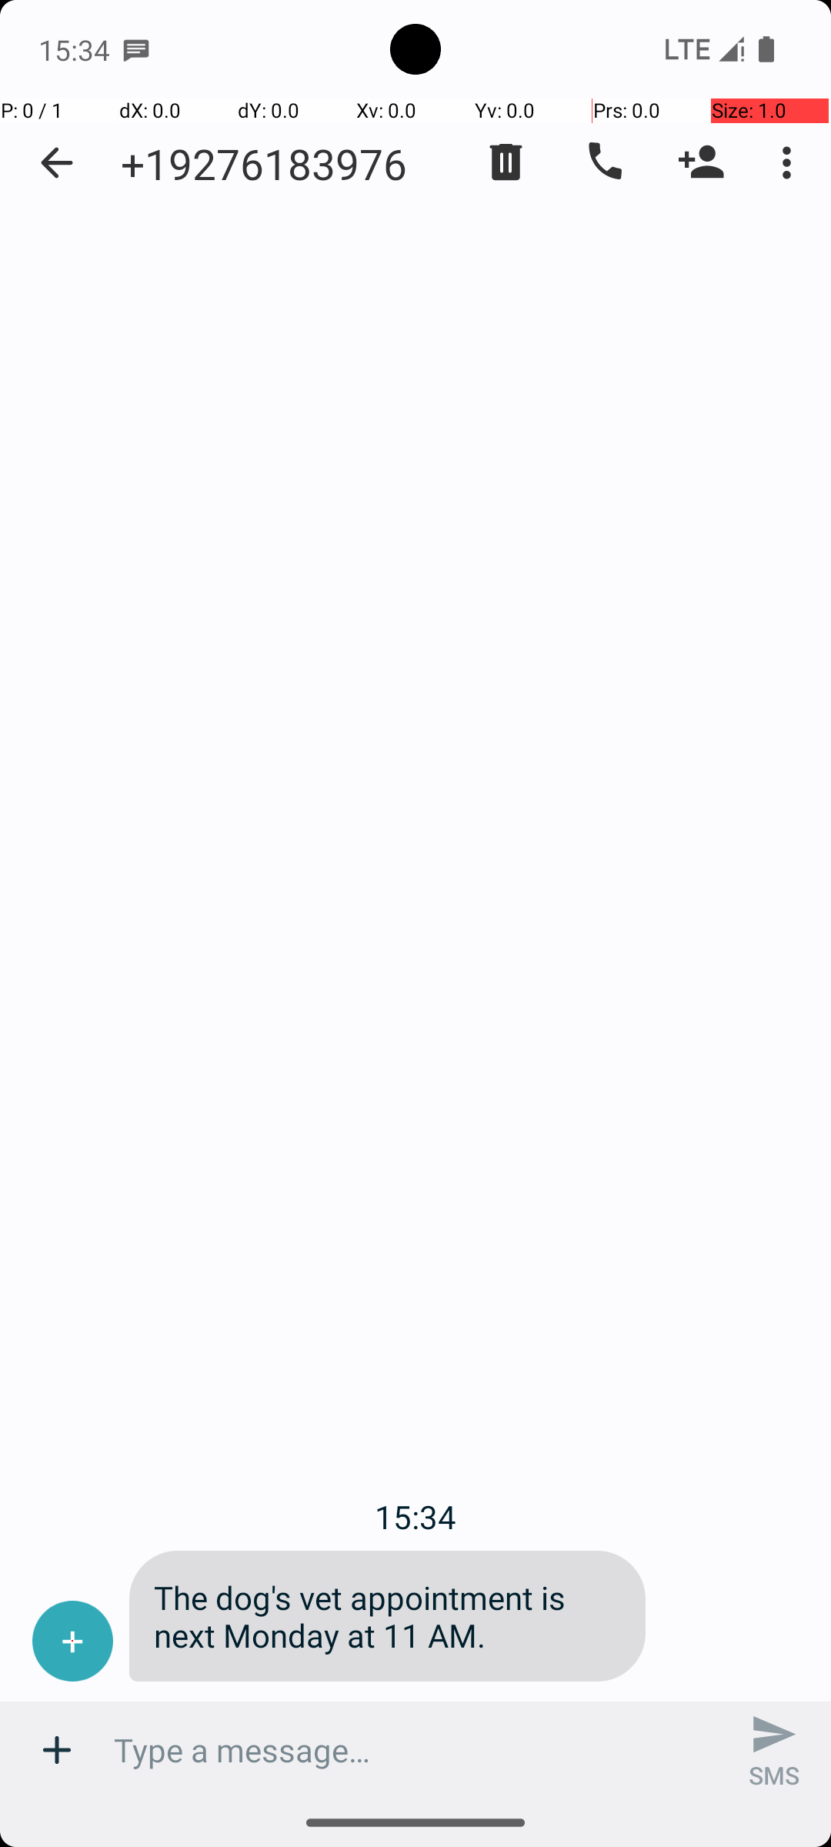 The image size is (831, 1847). I want to click on +19276183976, so click(264, 163).